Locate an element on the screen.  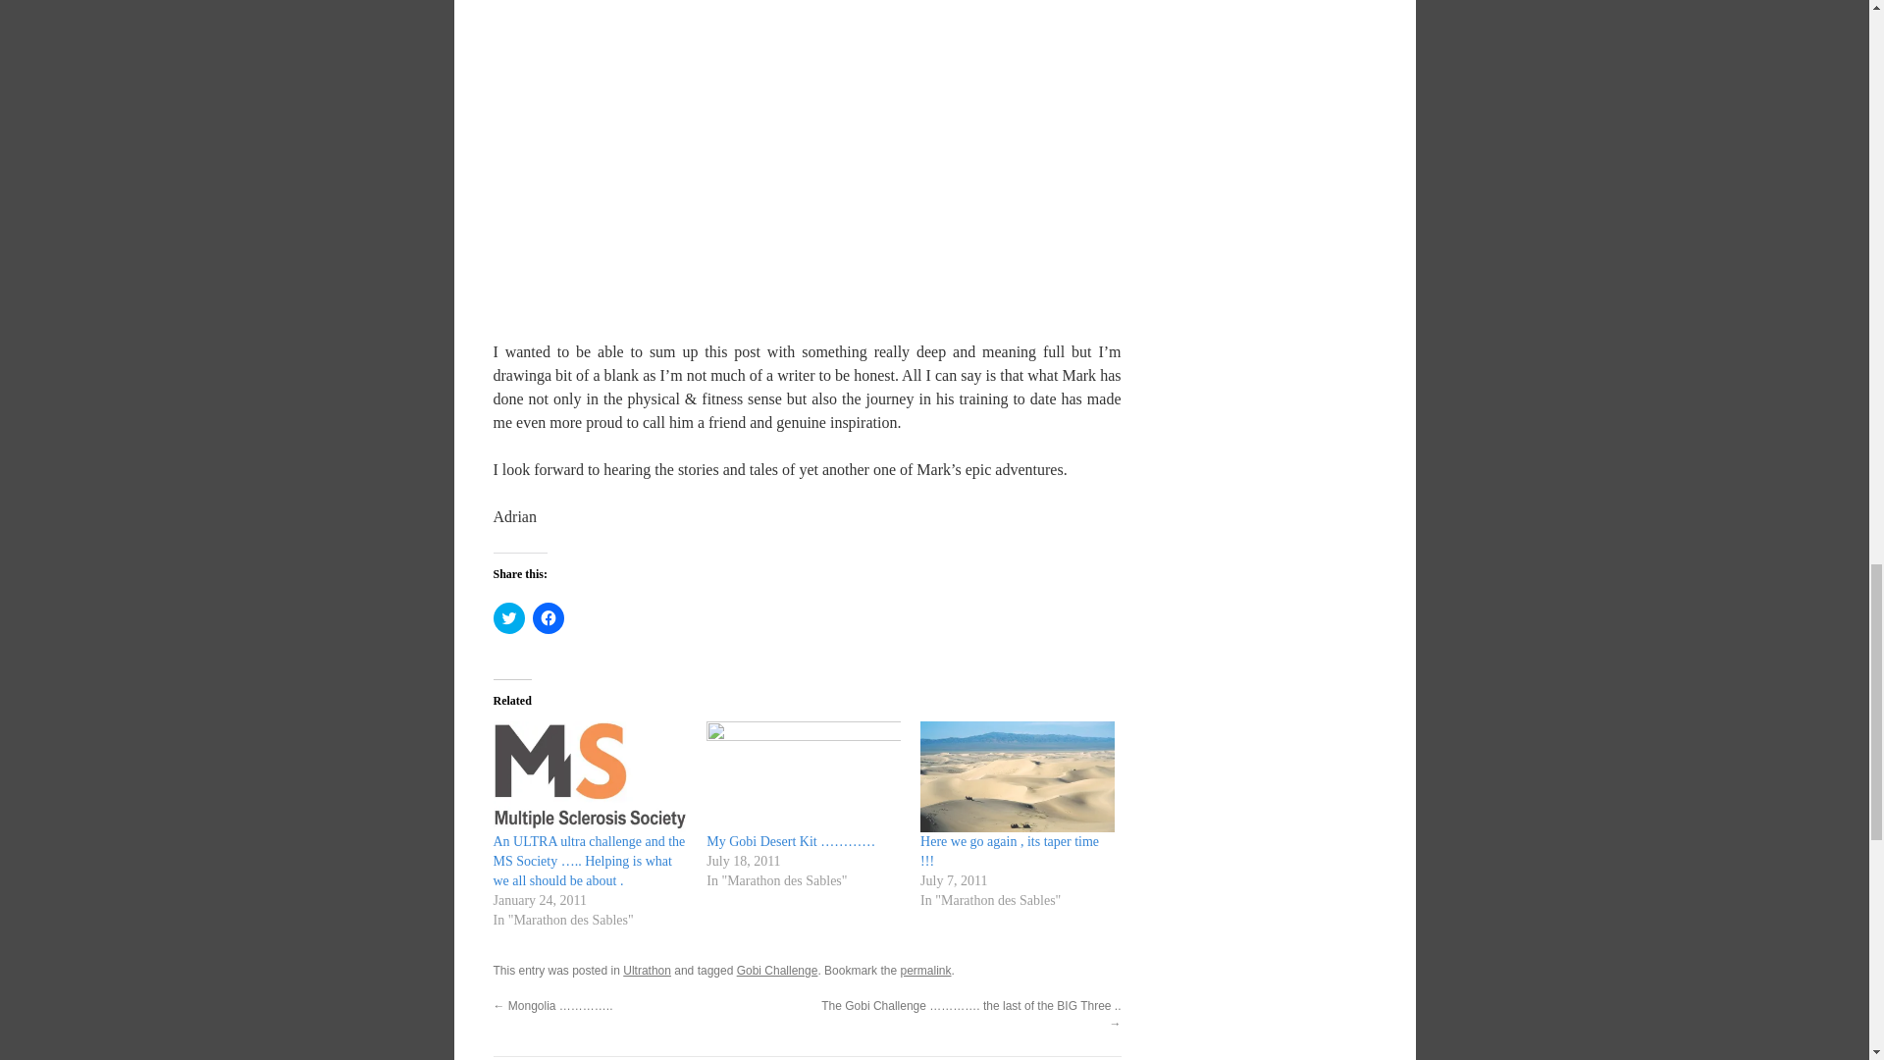
Here we go again , its taper time !!! is located at coordinates (1018, 776).